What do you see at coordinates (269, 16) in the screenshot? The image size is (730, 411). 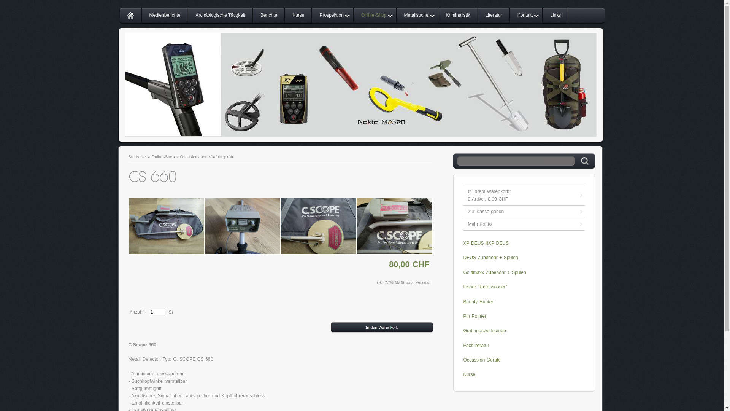 I see `Berichte` at bounding box center [269, 16].